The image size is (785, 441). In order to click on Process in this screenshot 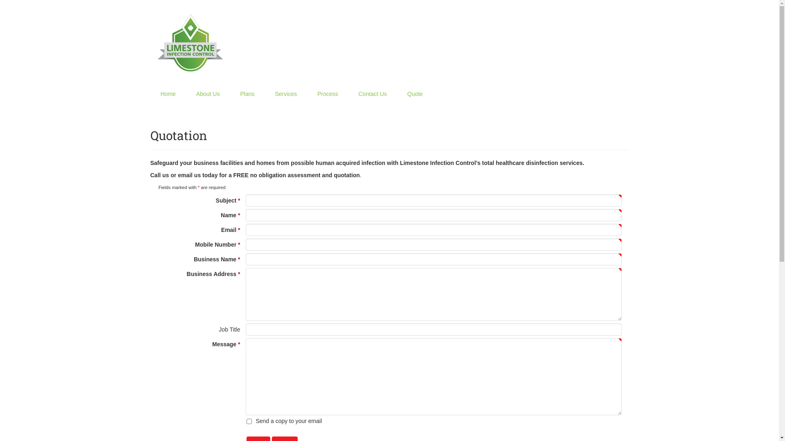, I will do `click(328, 94)`.